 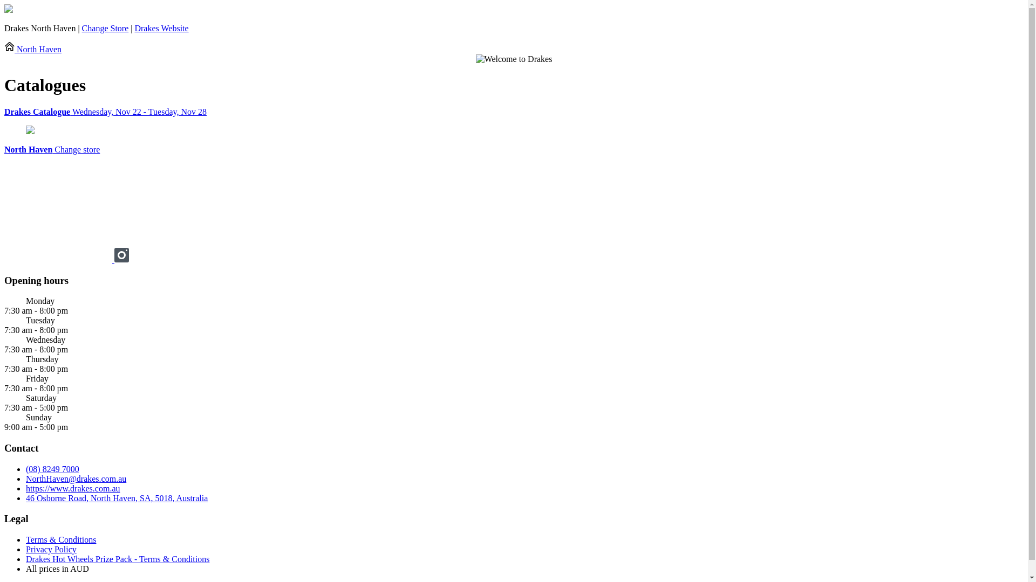 I want to click on Change Store, so click(x=106, y=28).